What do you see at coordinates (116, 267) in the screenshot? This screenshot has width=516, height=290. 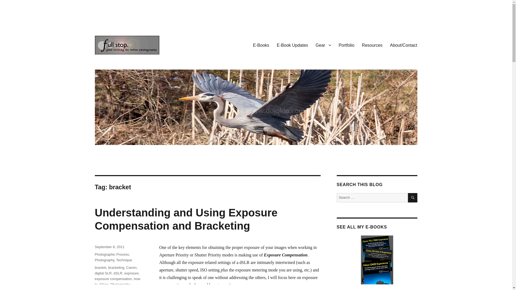 I see `bracketing` at bounding box center [116, 267].